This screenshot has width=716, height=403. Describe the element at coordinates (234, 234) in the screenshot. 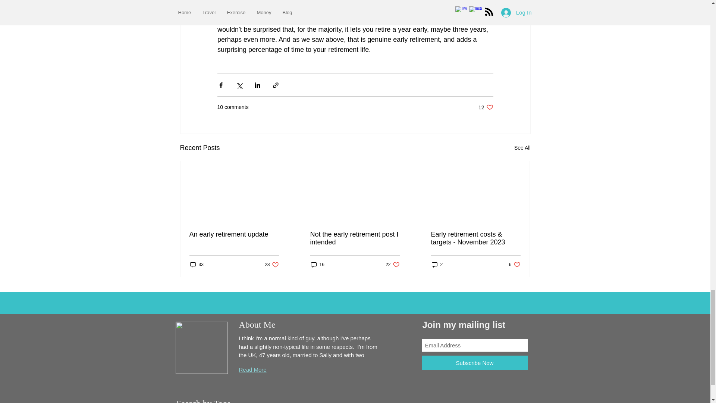

I see `An early retirement update` at that location.